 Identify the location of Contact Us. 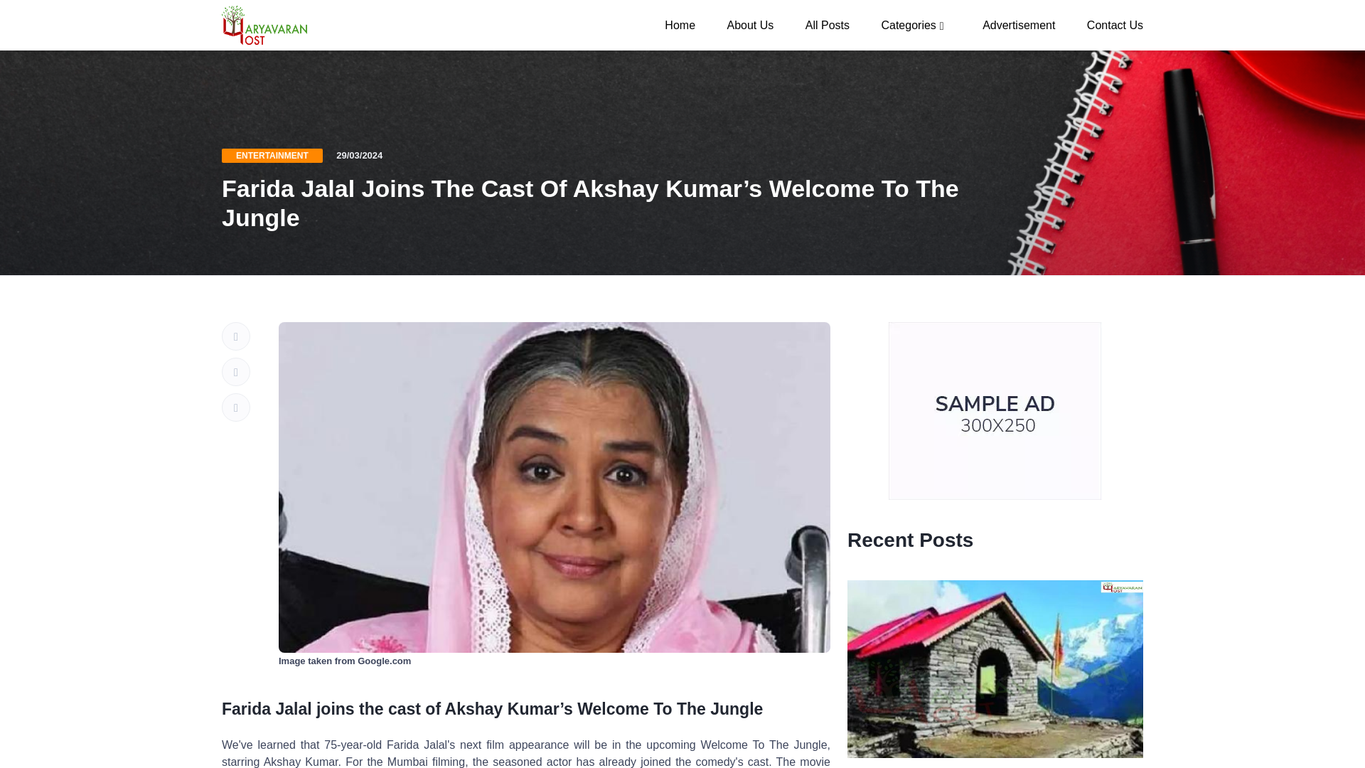
(1108, 24).